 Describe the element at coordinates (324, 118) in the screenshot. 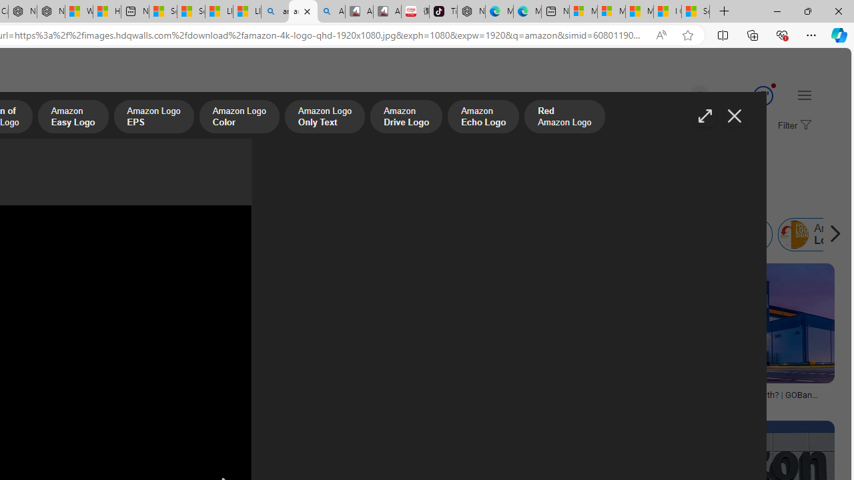

I see `Amazon Logo Only Text` at that location.